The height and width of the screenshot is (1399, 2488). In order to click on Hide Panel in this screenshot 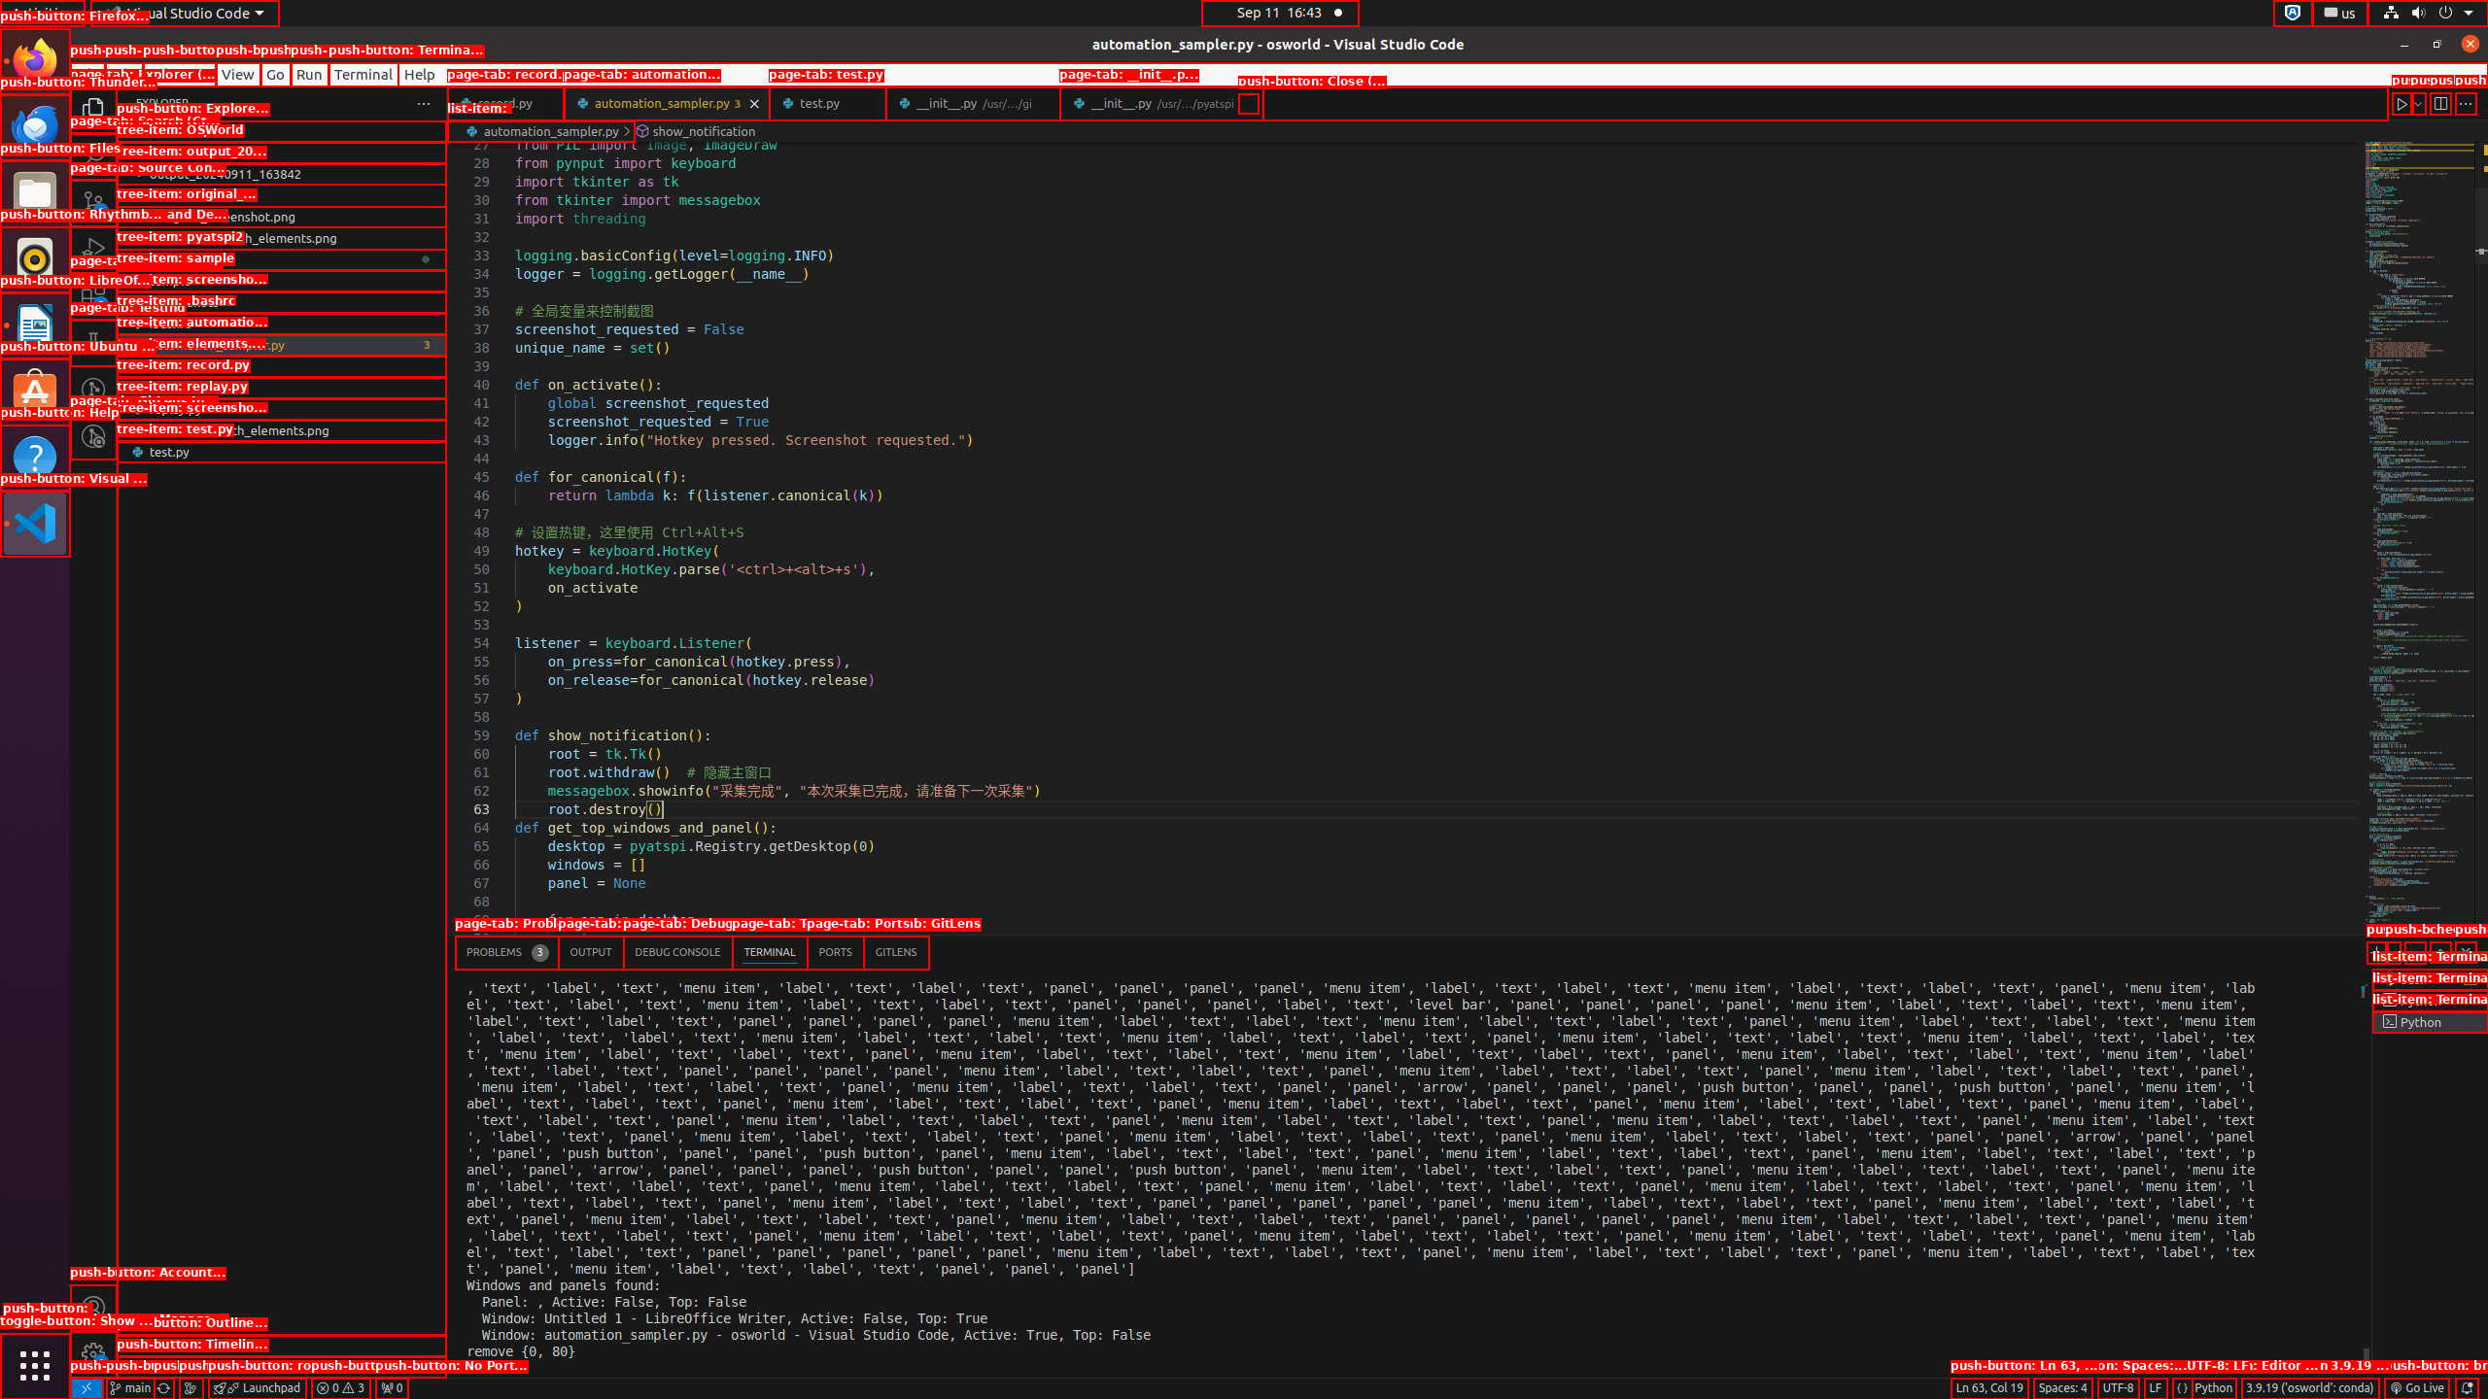, I will do `click(2466, 952)`.